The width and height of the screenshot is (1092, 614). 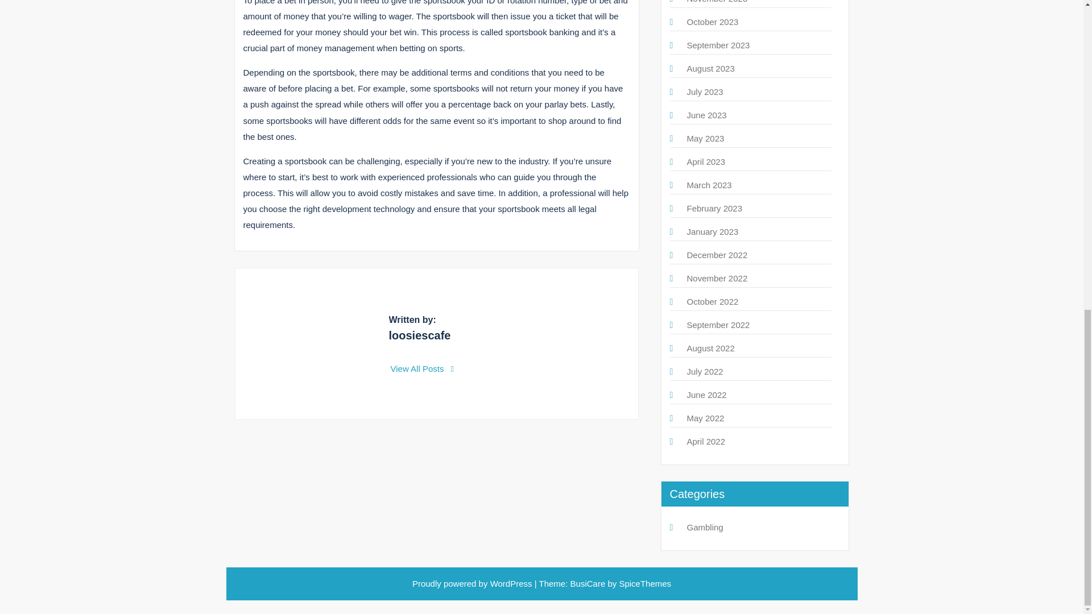 I want to click on July 2023, so click(x=705, y=92).